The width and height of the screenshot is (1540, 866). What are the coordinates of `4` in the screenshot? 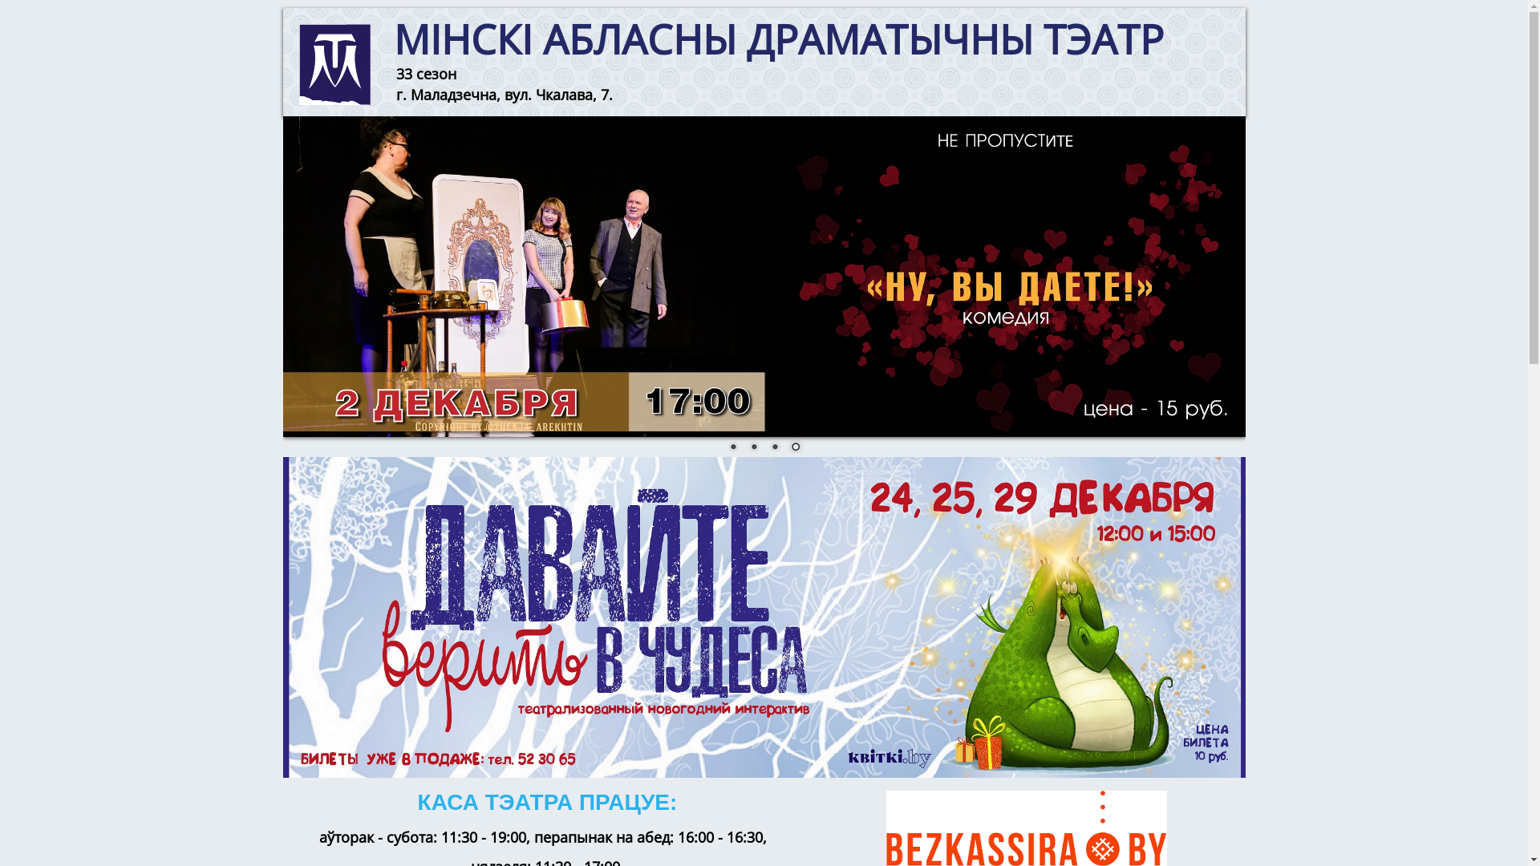 It's located at (794, 448).